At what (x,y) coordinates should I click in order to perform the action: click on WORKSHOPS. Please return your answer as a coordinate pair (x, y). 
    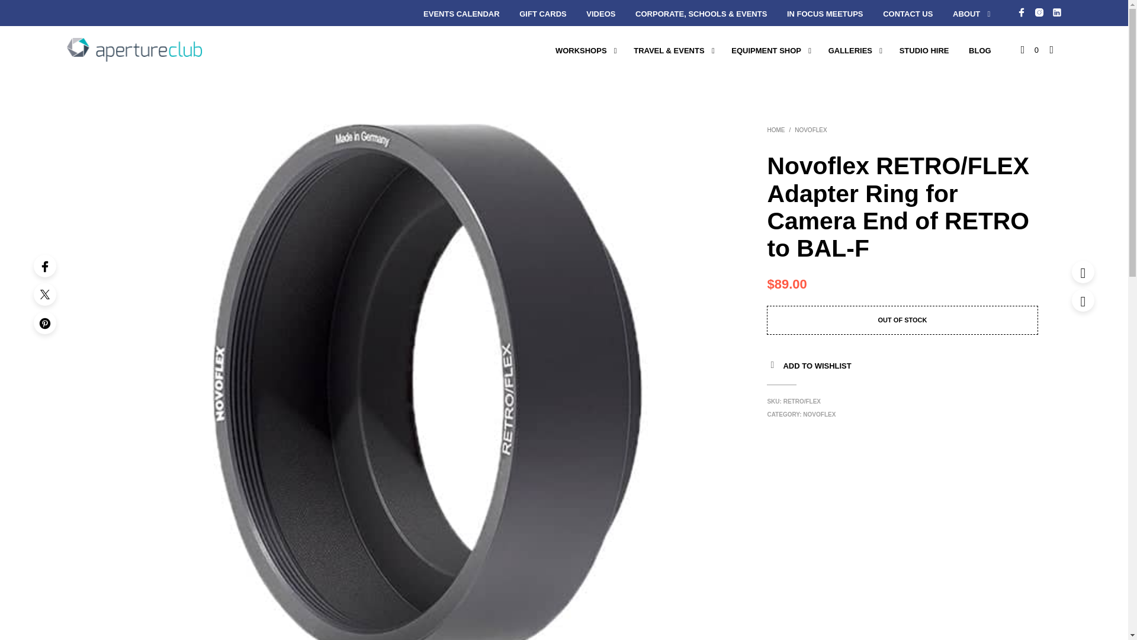
    Looking at the image, I should click on (582, 51).